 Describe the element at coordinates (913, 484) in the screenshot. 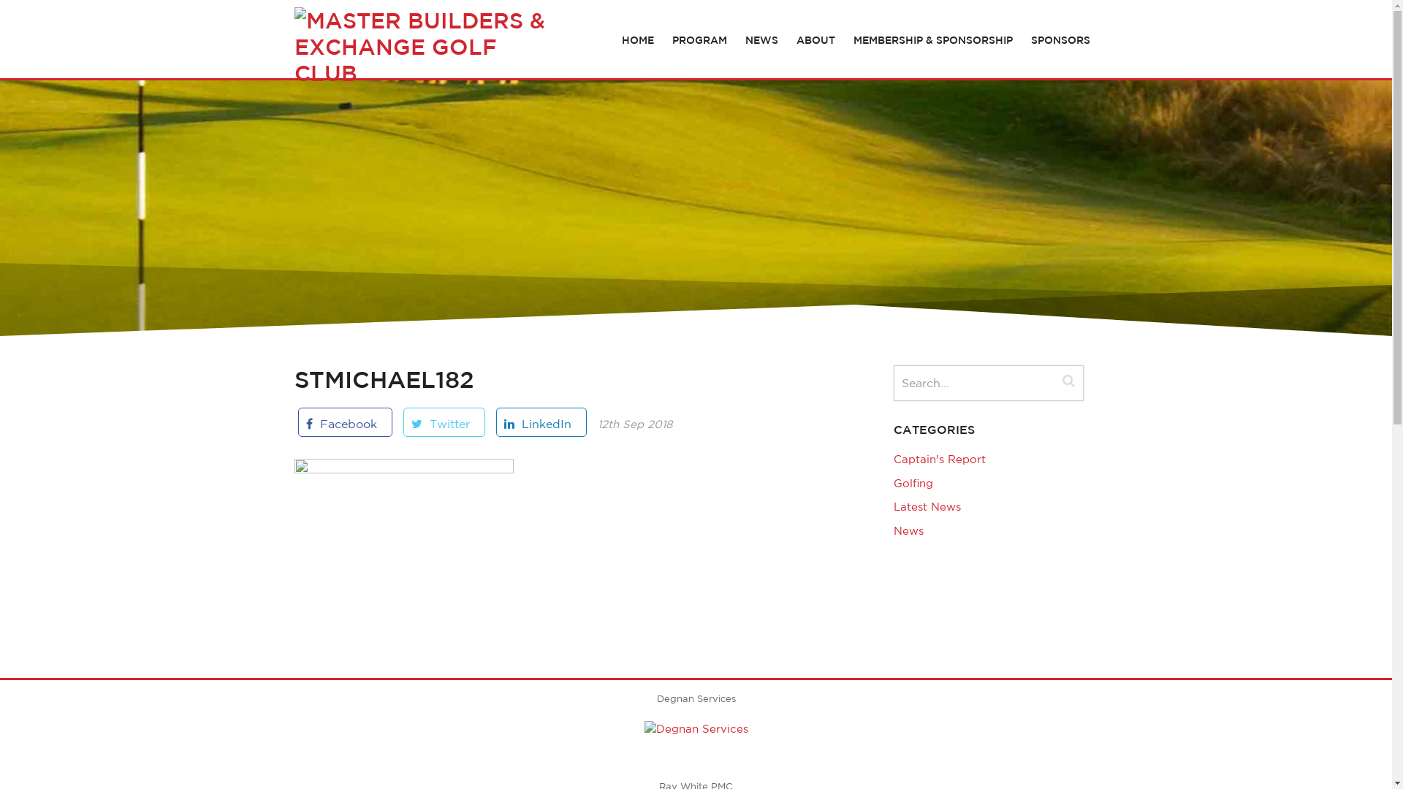

I see `Golfing` at that location.